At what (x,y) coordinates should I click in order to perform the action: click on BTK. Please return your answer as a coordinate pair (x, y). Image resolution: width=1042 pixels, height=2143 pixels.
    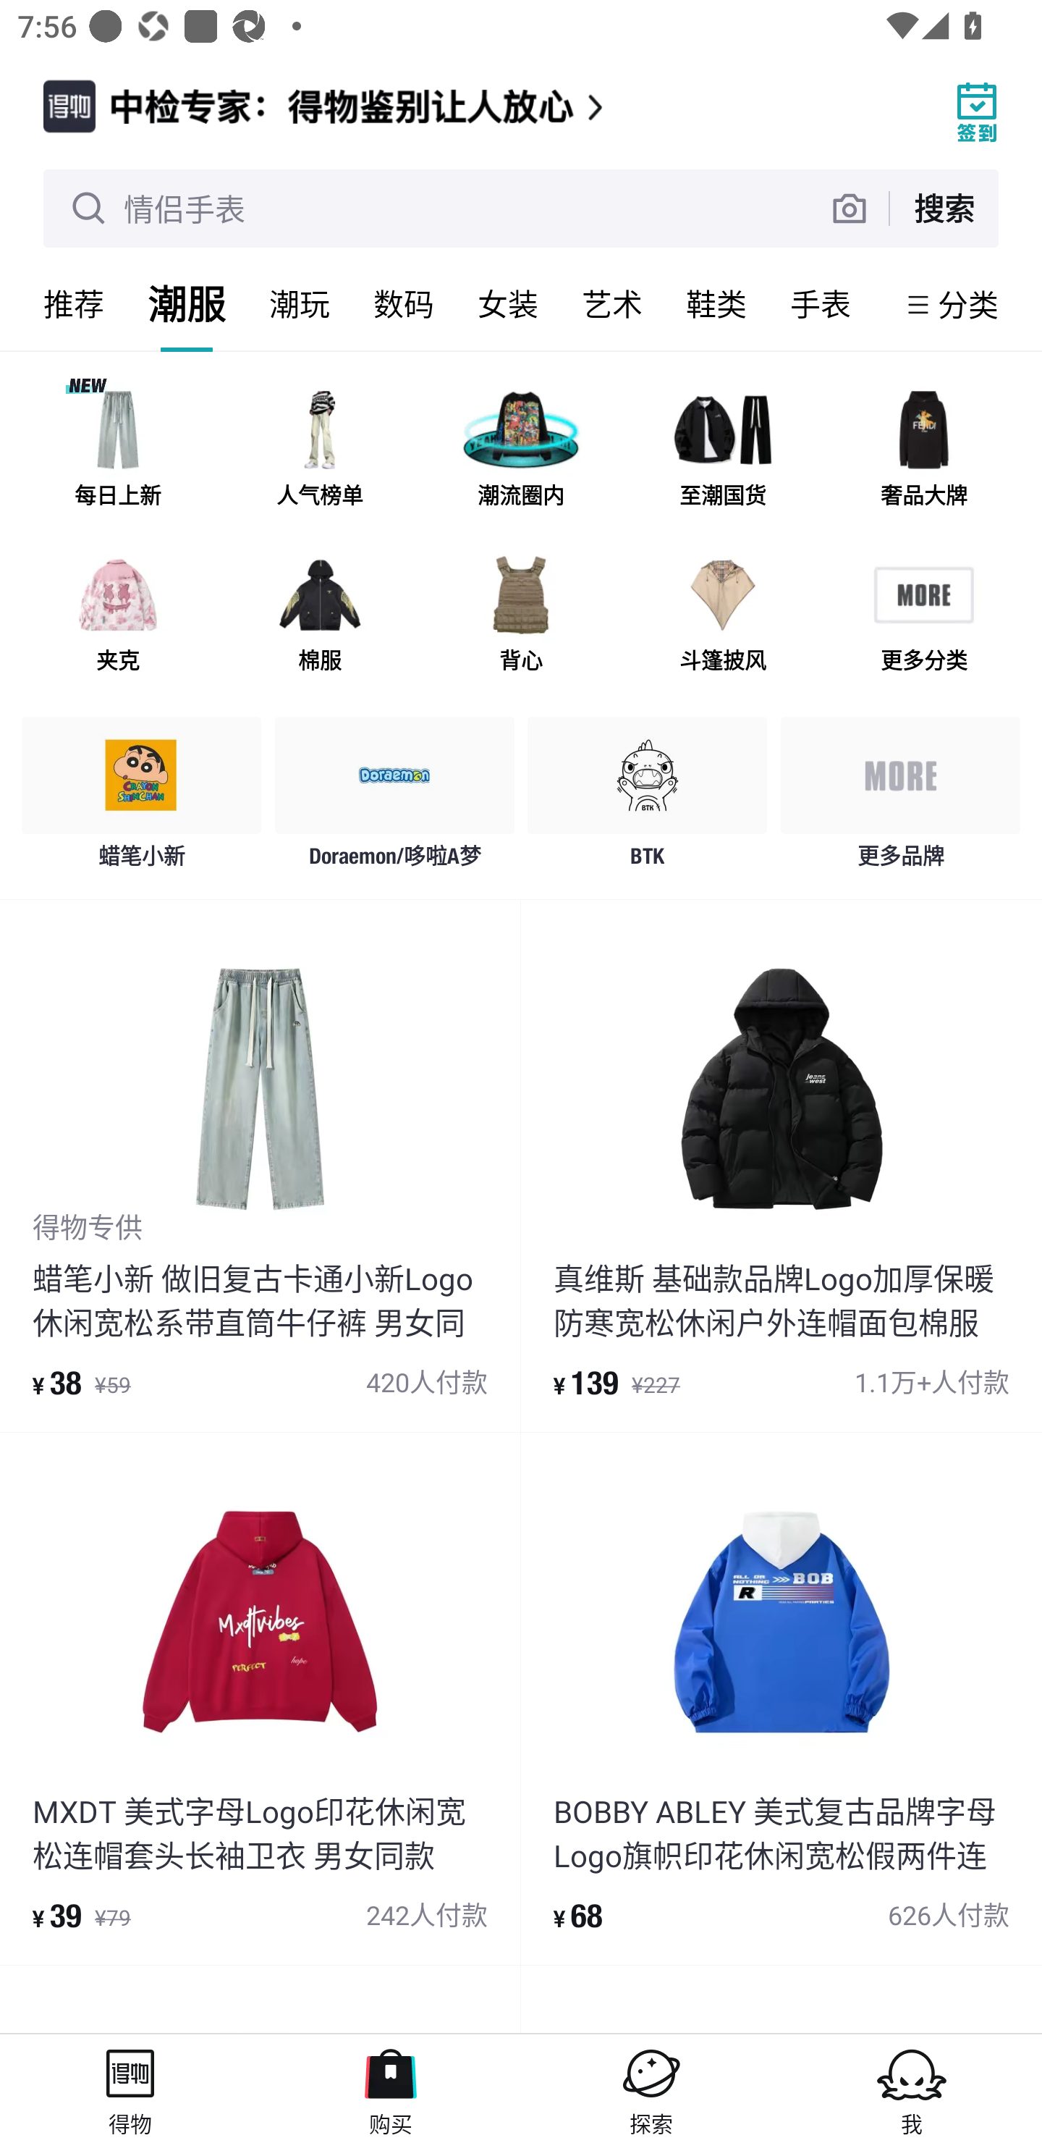
    Looking at the image, I should click on (647, 798).